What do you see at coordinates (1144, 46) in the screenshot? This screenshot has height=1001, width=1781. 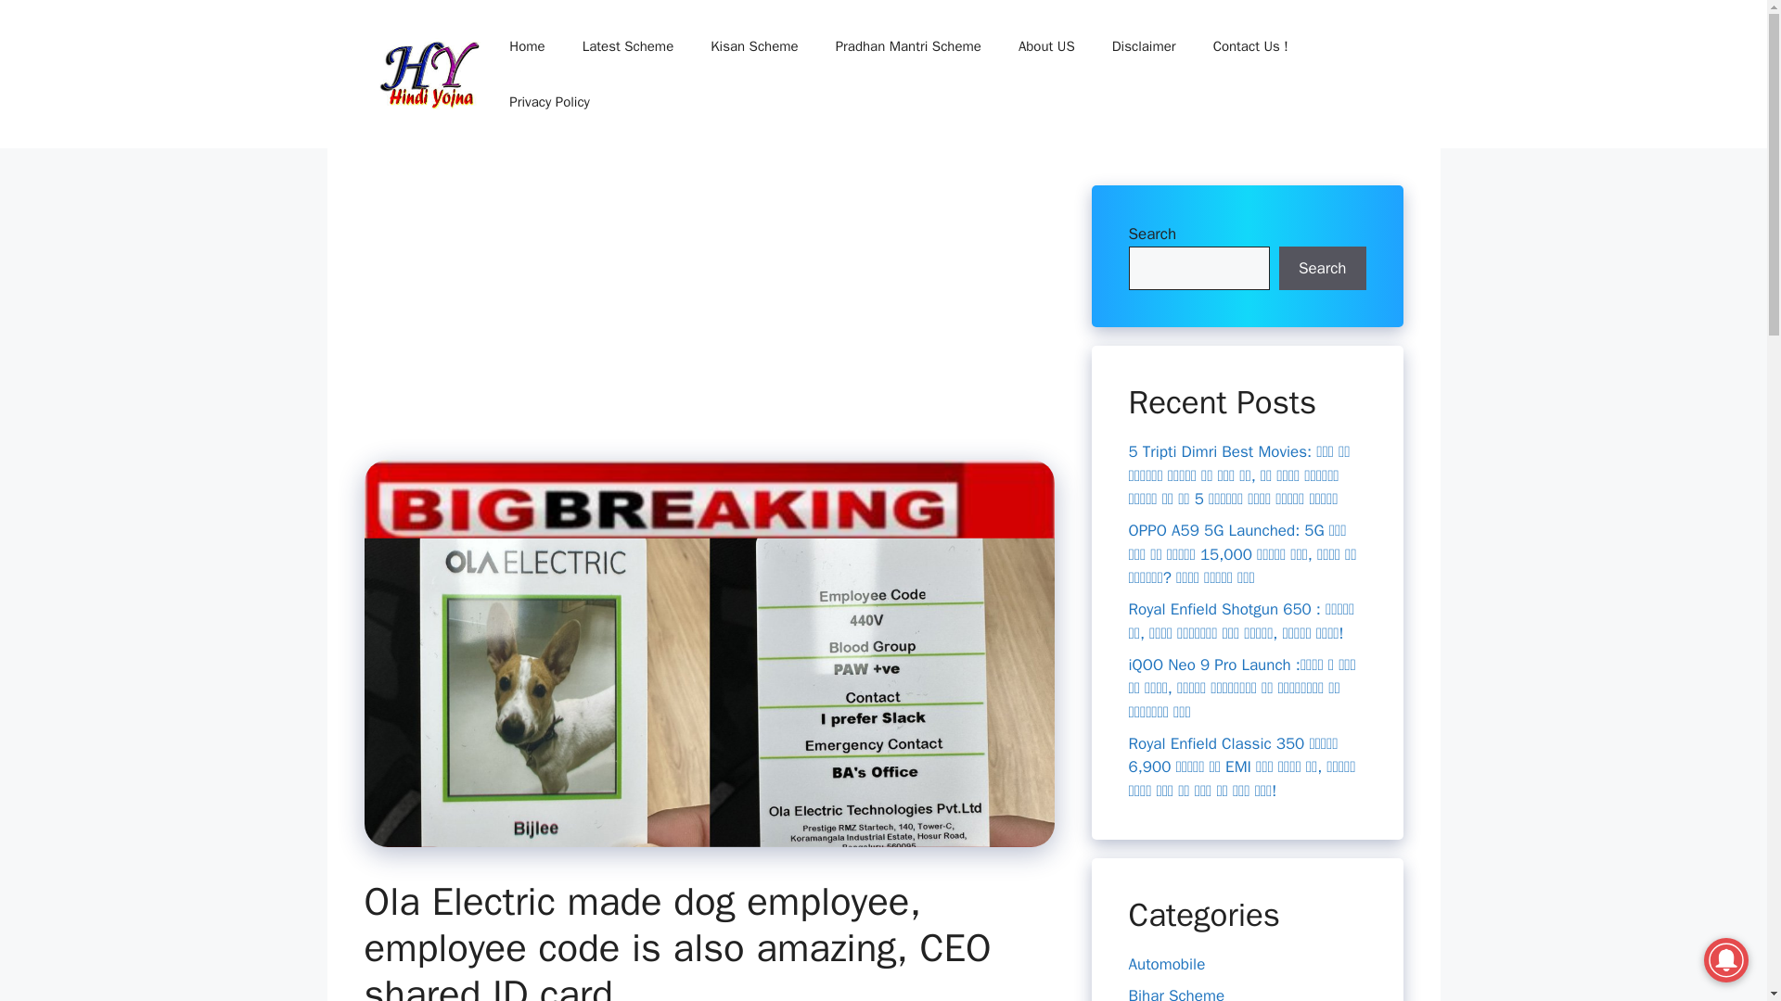 I see `Disclaimer` at bounding box center [1144, 46].